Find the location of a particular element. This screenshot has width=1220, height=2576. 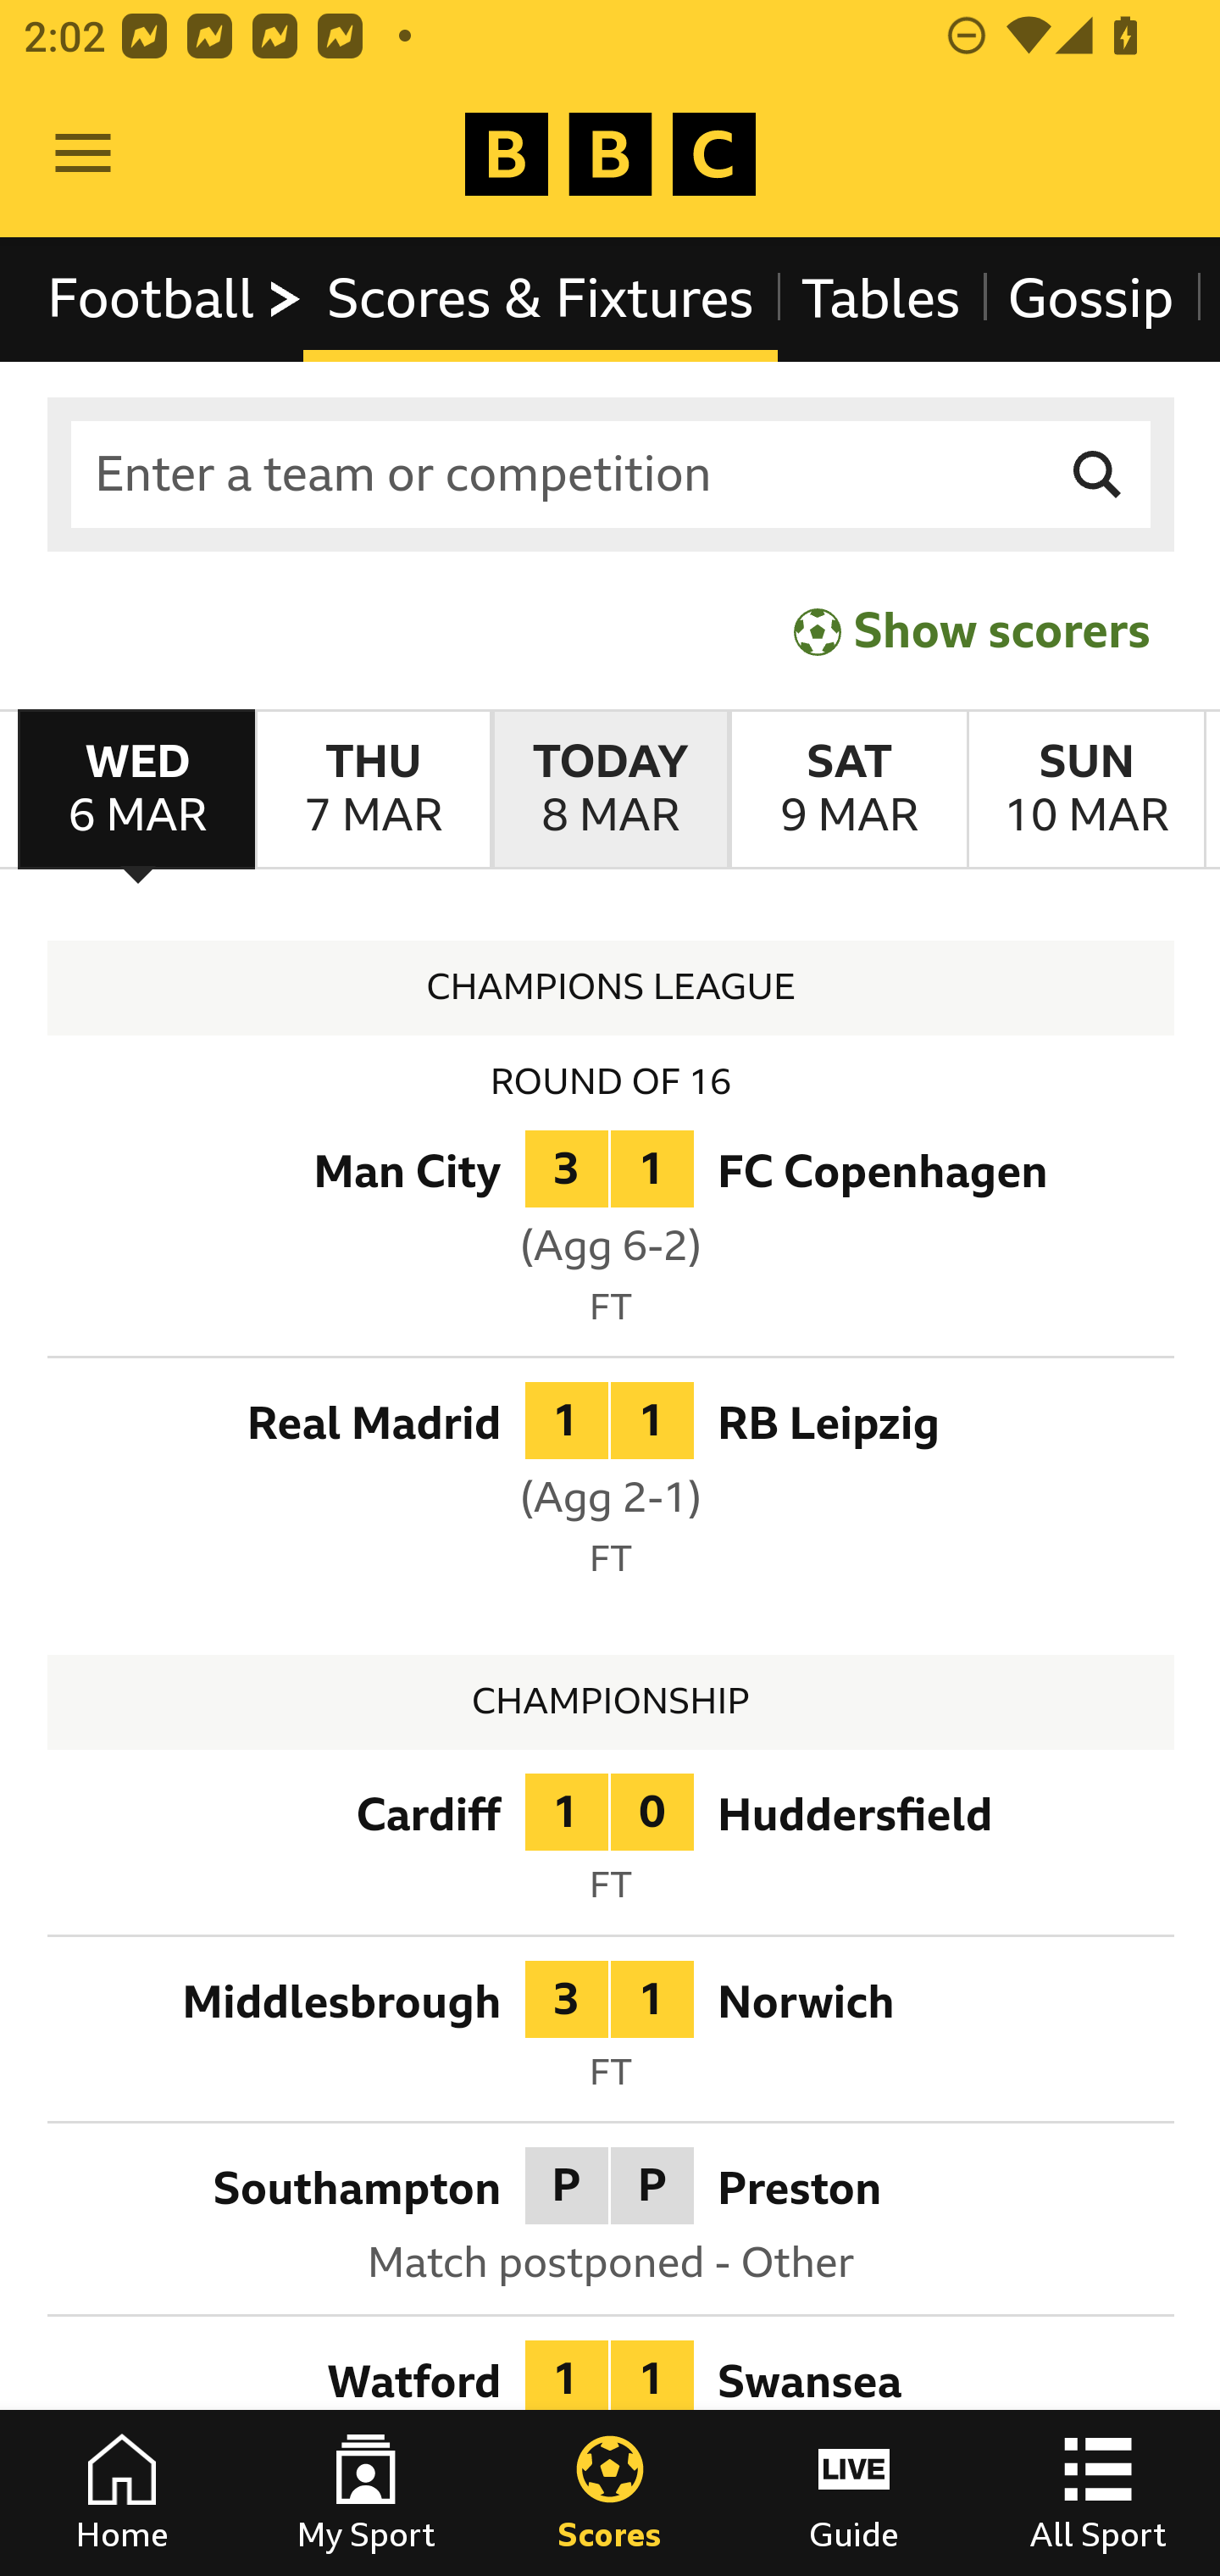

All Sport is located at coordinates (1098, 2493).